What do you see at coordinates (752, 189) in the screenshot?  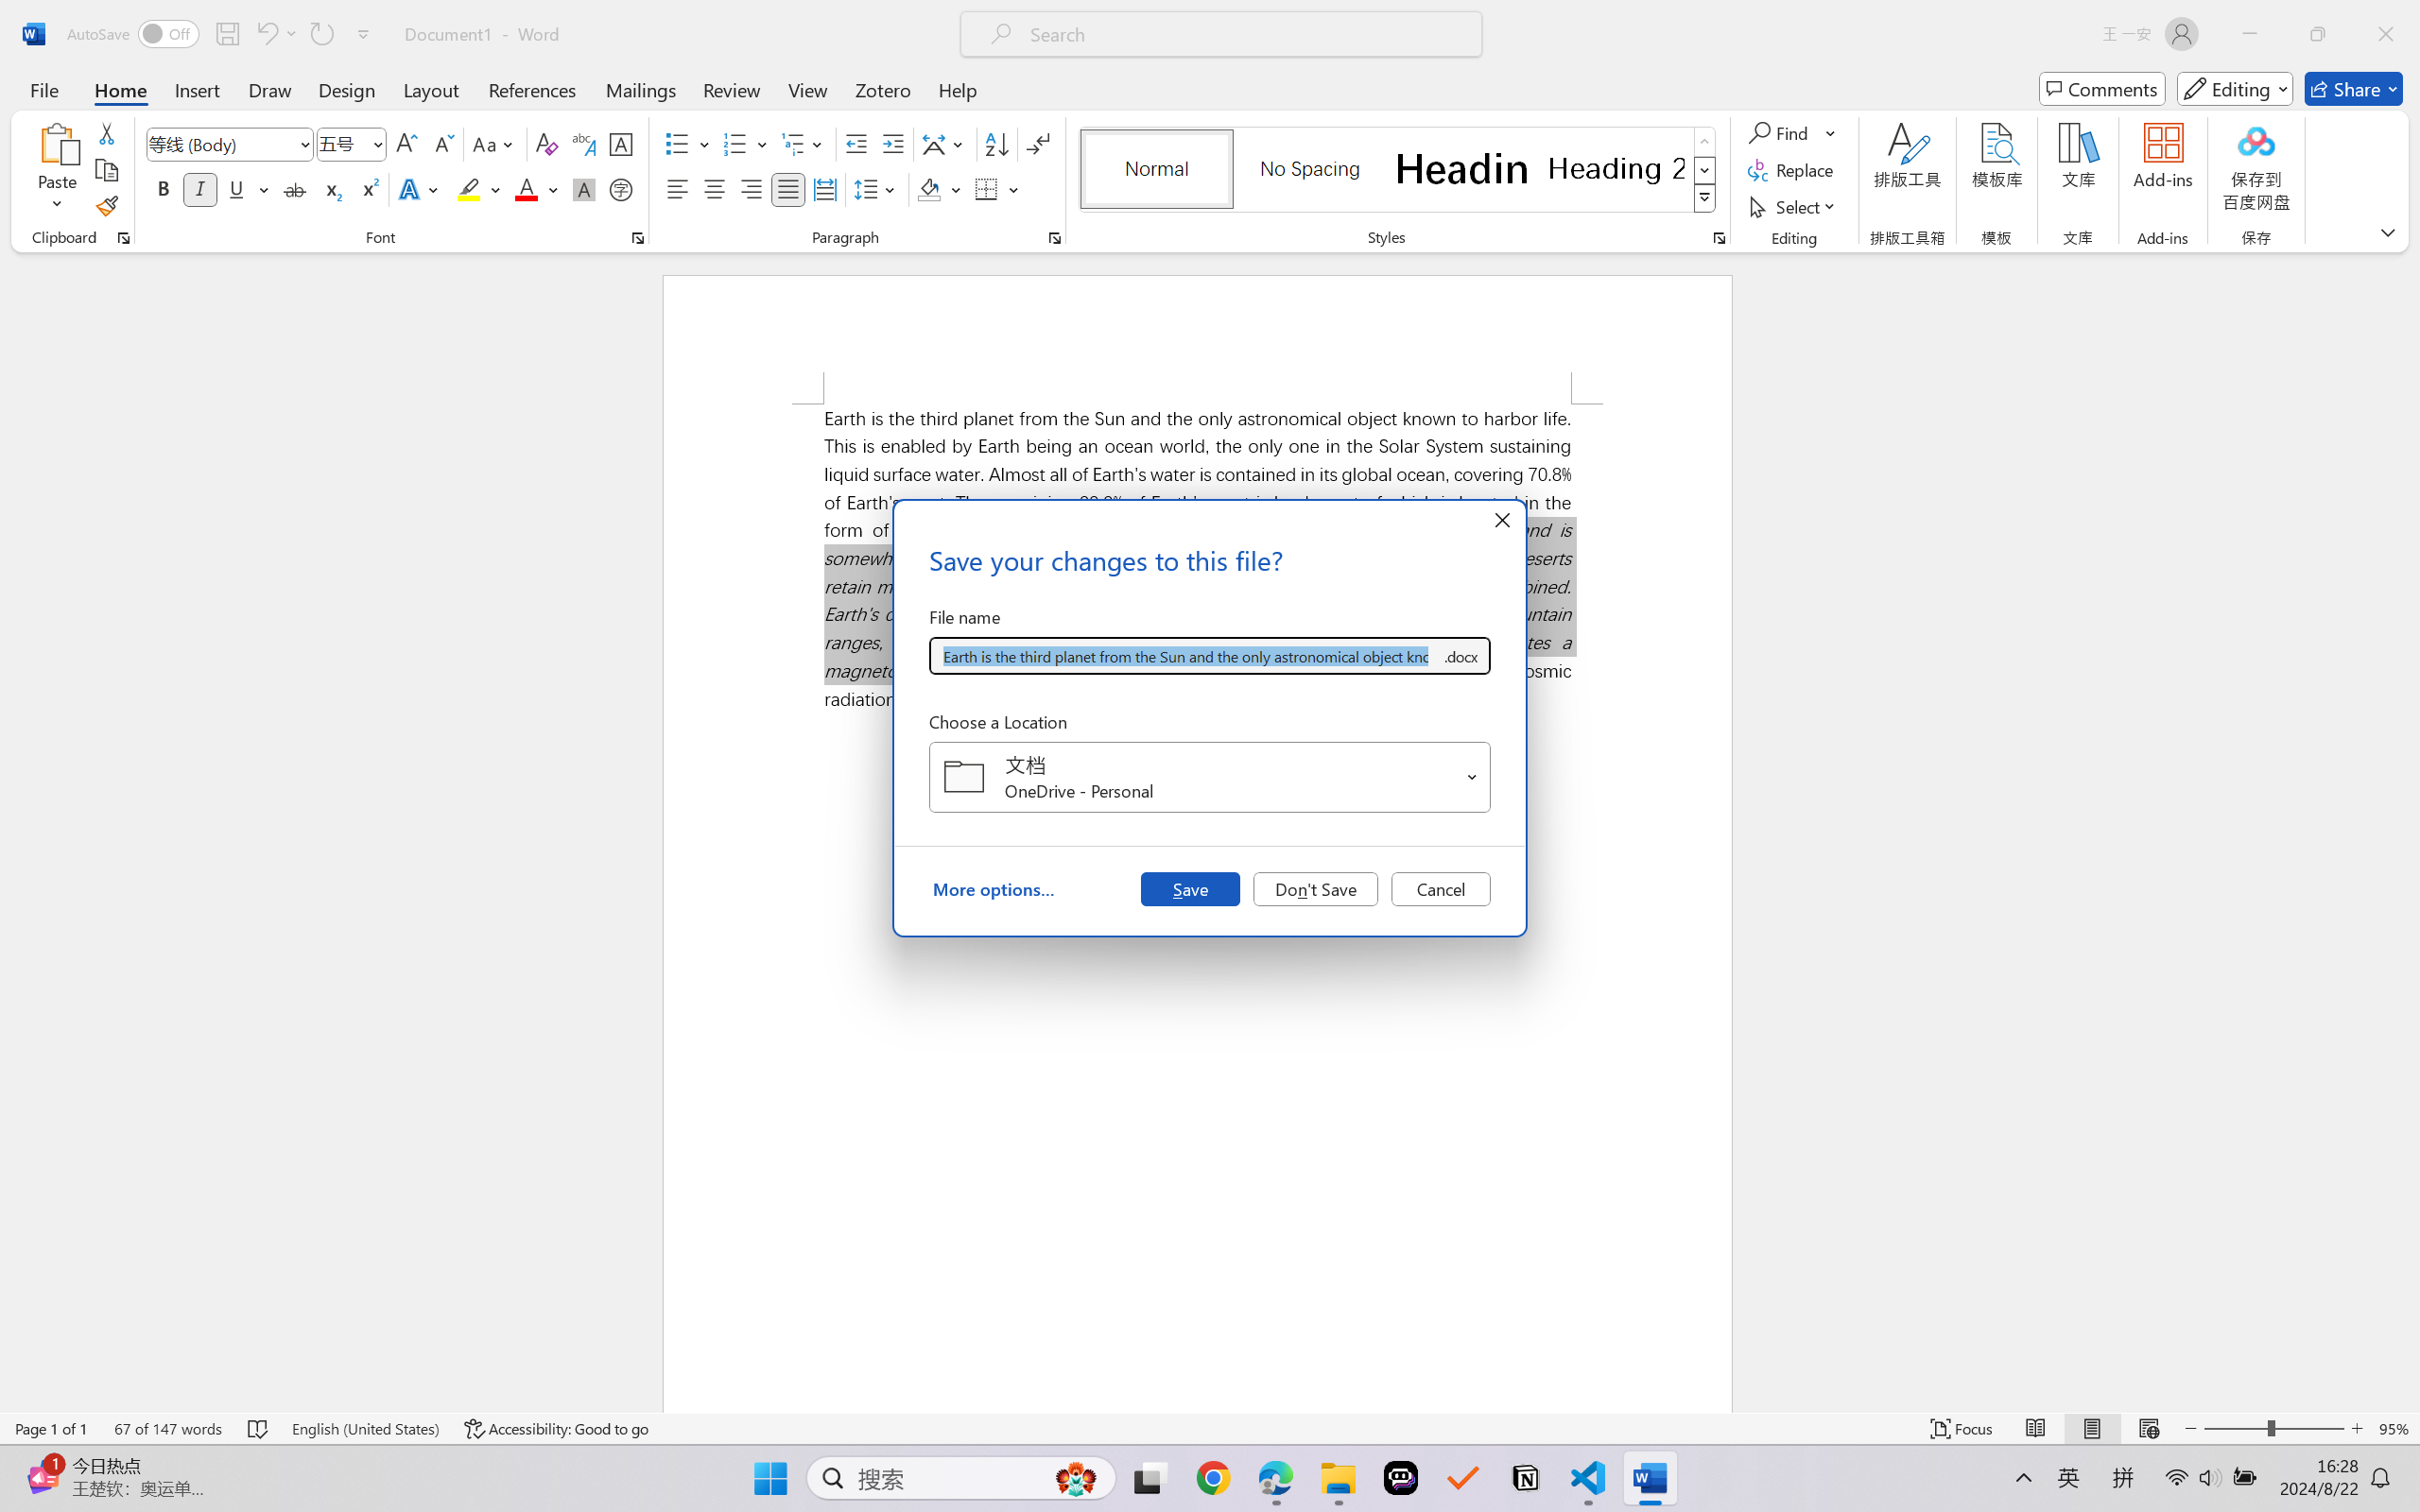 I see `Align Right` at bounding box center [752, 189].